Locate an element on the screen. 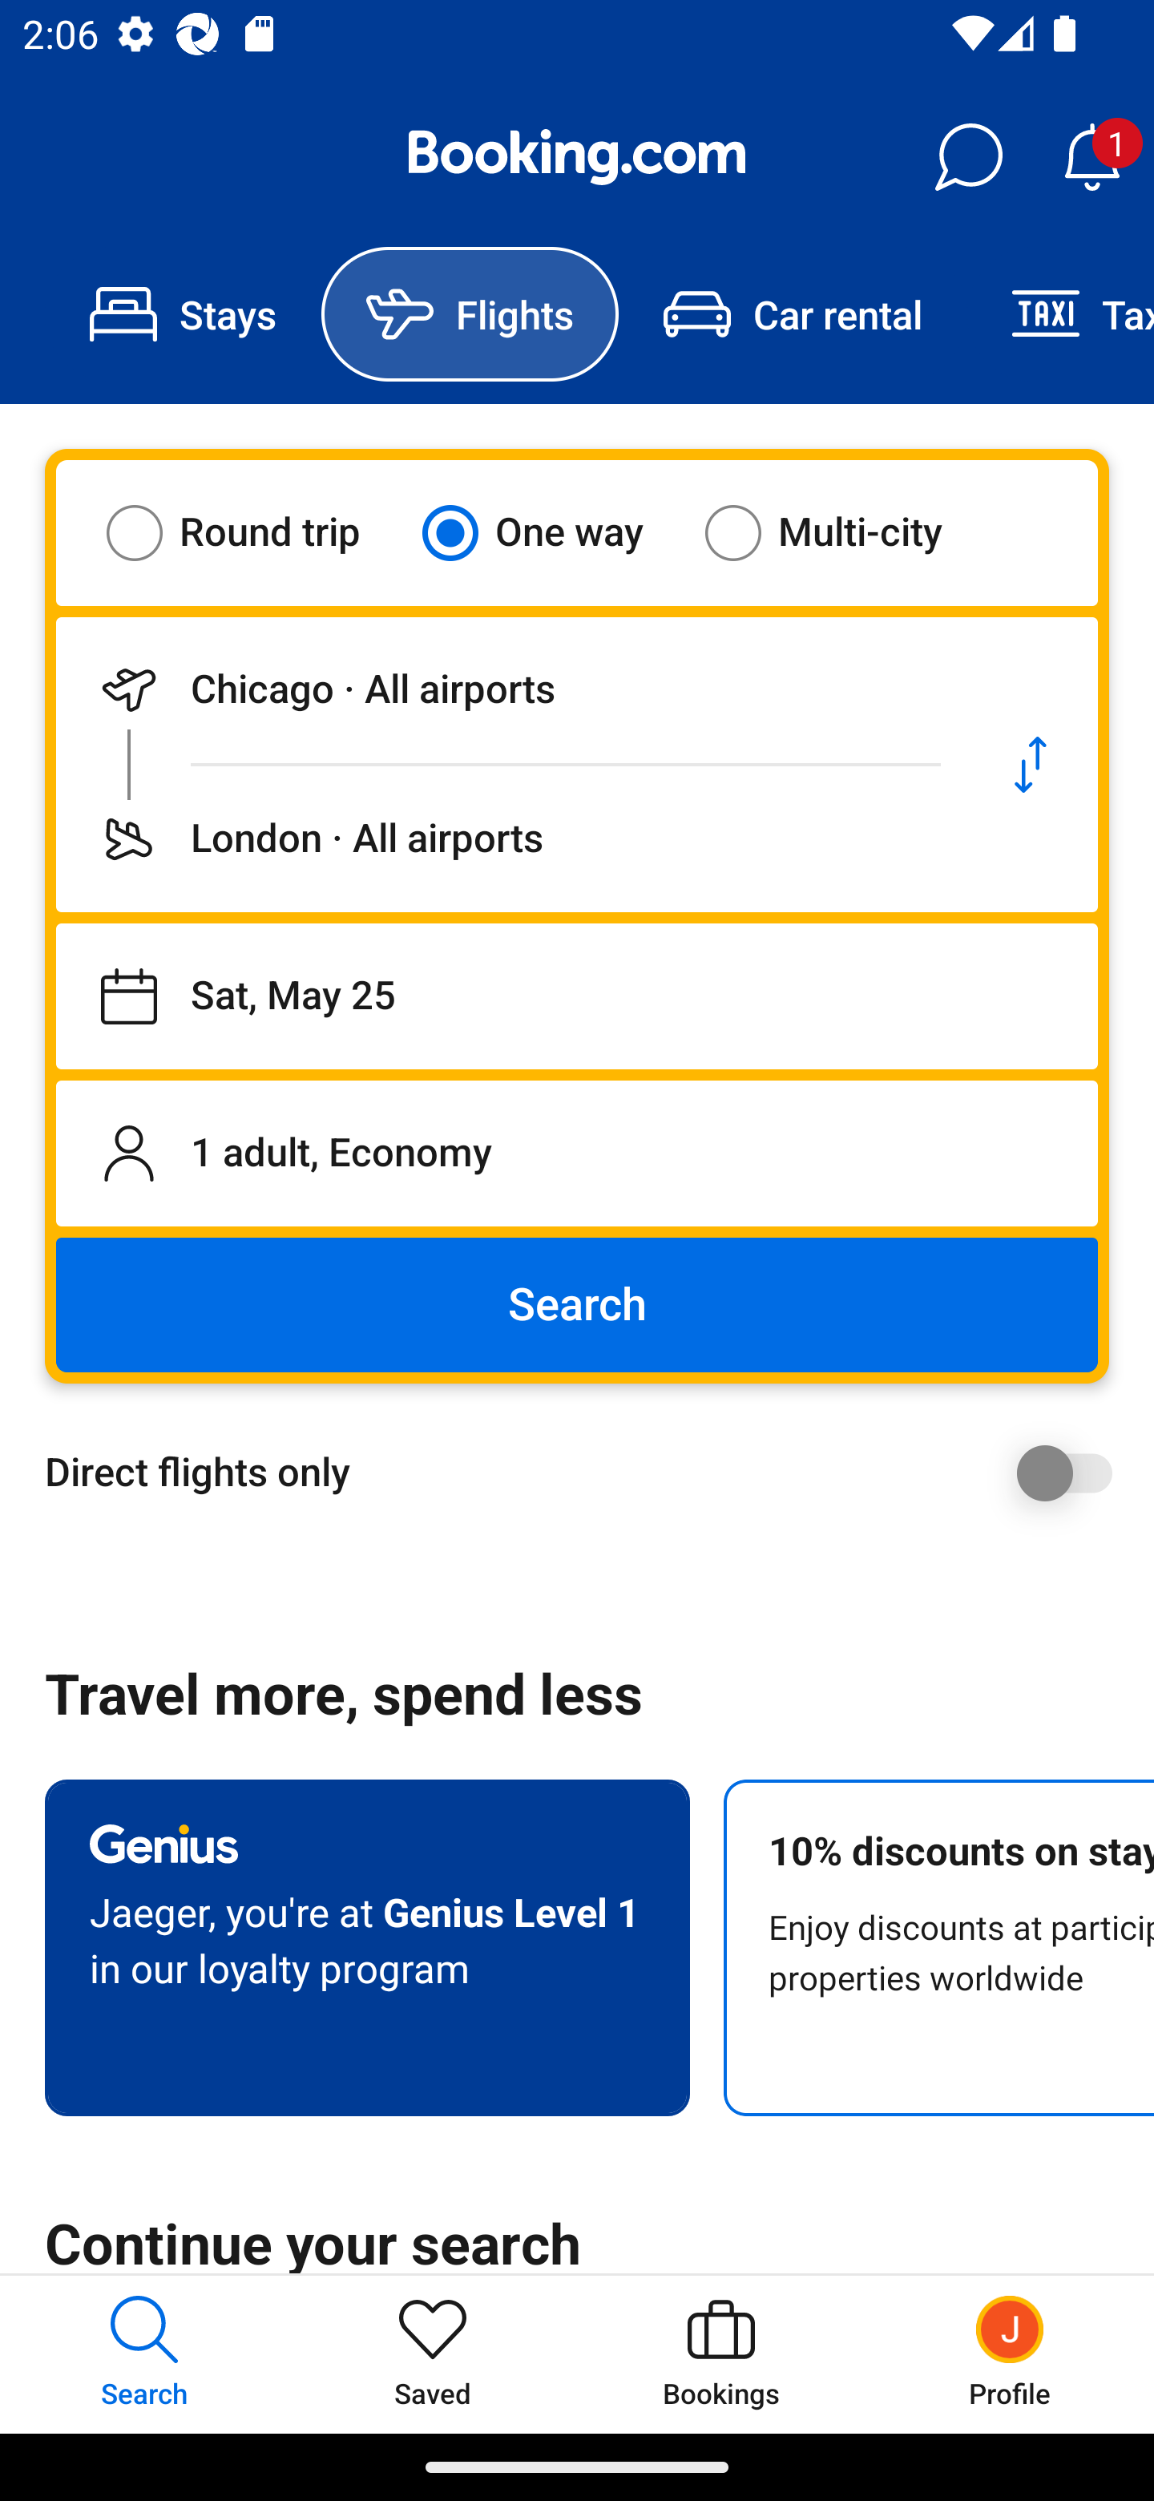  Saved is located at coordinates (433, 2354).